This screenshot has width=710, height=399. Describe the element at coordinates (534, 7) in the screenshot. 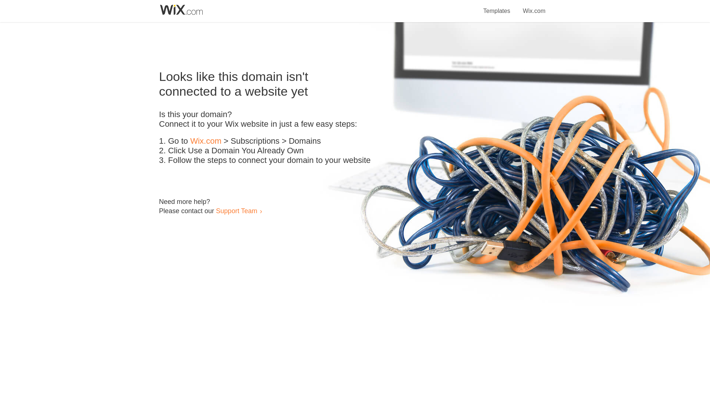

I see `Wix.com` at that location.